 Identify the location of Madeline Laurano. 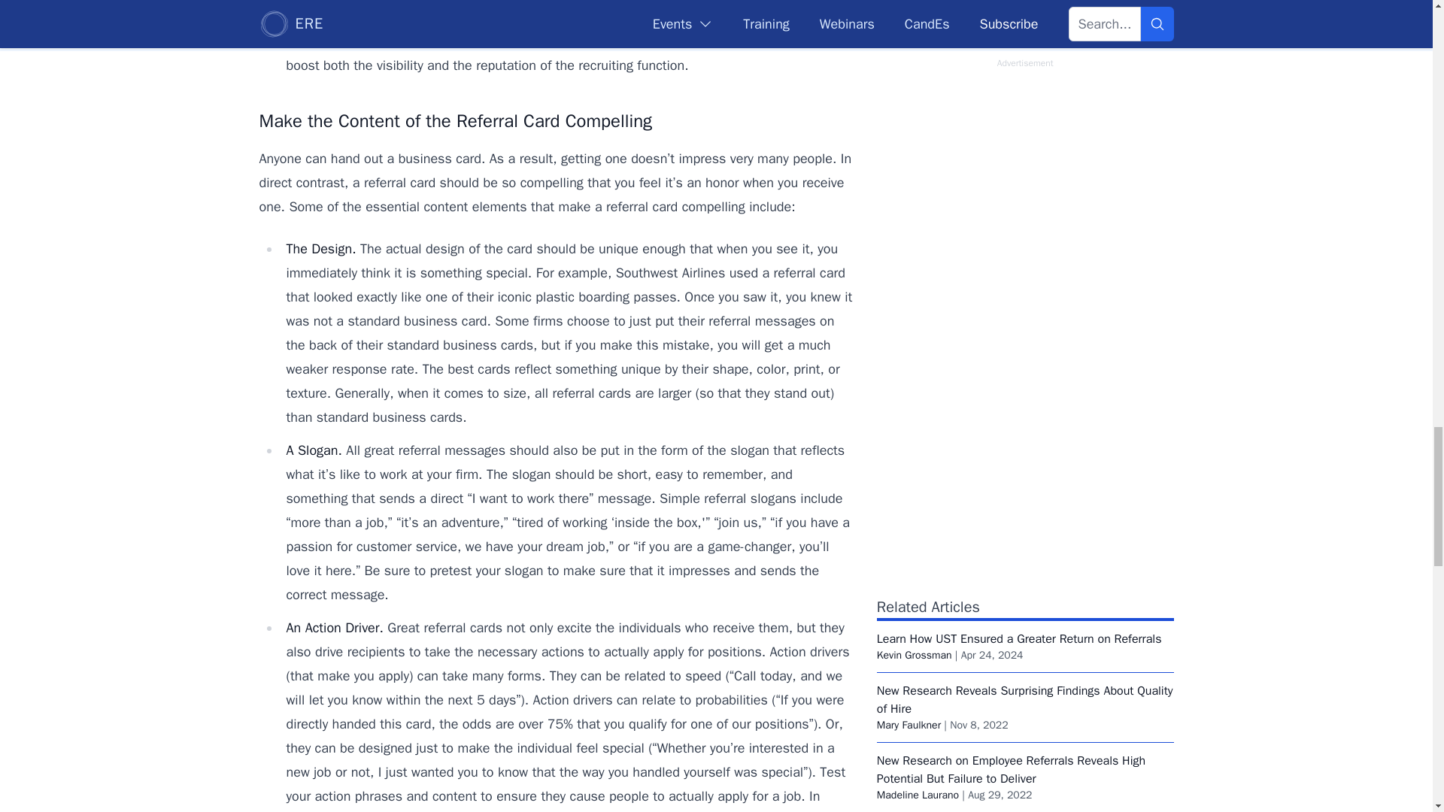
(918, 794).